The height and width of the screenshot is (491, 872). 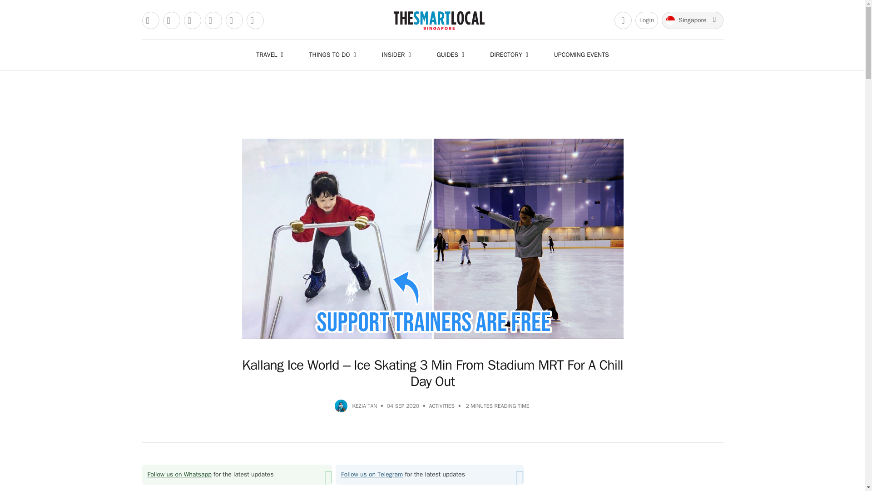 I want to click on Singapore, so click(x=692, y=20).